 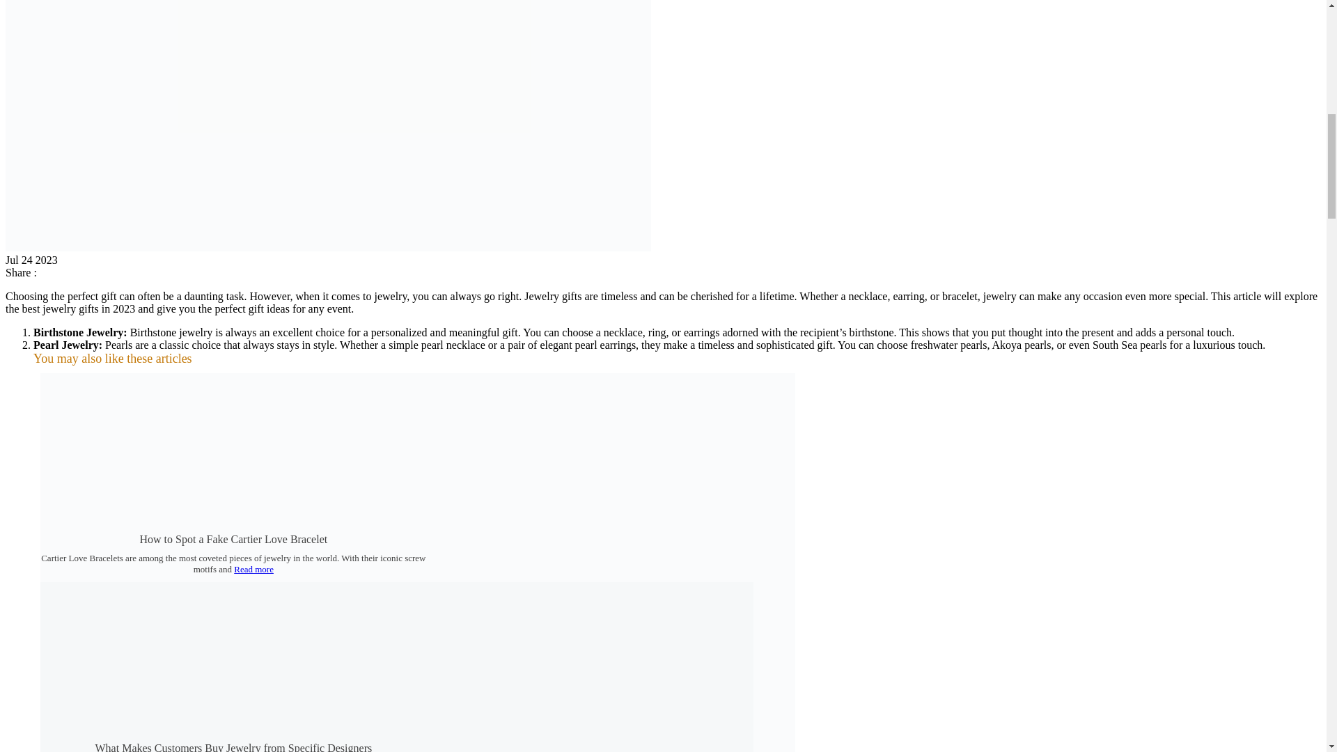 What do you see at coordinates (233, 746) in the screenshot?
I see `What Makes Customers Buy Jewelry from Specific Designers` at bounding box center [233, 746].